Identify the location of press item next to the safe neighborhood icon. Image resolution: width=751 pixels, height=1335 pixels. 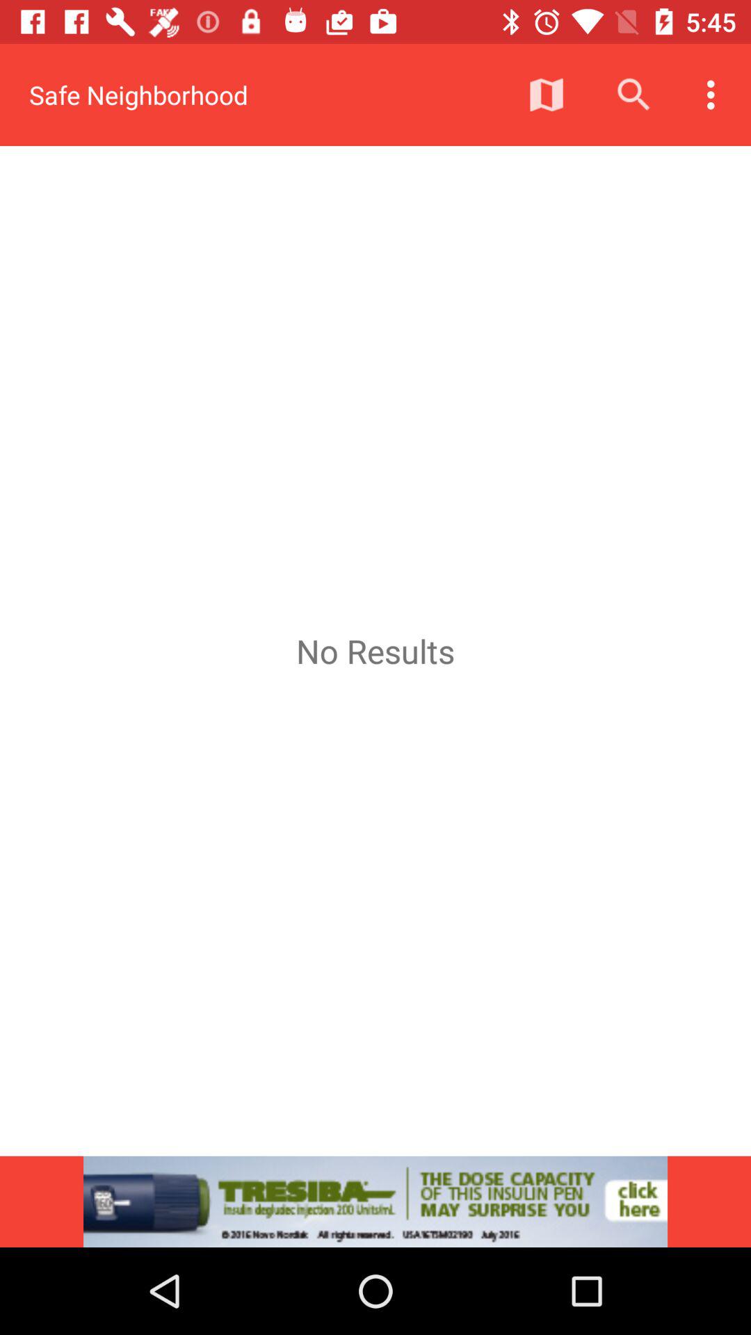
(547, 95).